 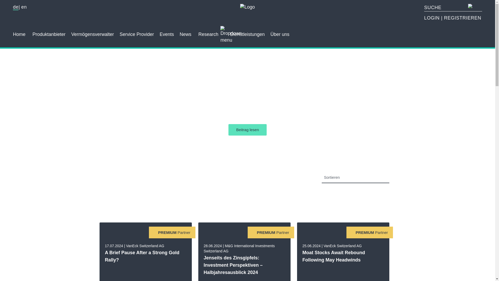 What do you see at coordinates (137, 32) in the screenshot?
I see `Service Provider` at bounding box center [137, 32].